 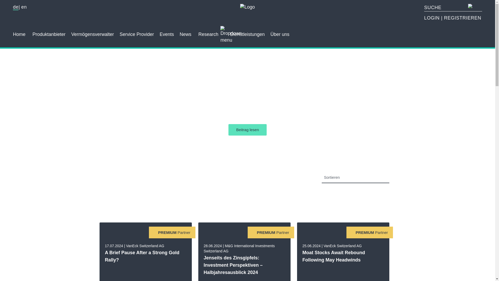 What do you see at coordinates (137, 32) in the screenshot?
I see `Service Provider` at bounding box center [137, 32].